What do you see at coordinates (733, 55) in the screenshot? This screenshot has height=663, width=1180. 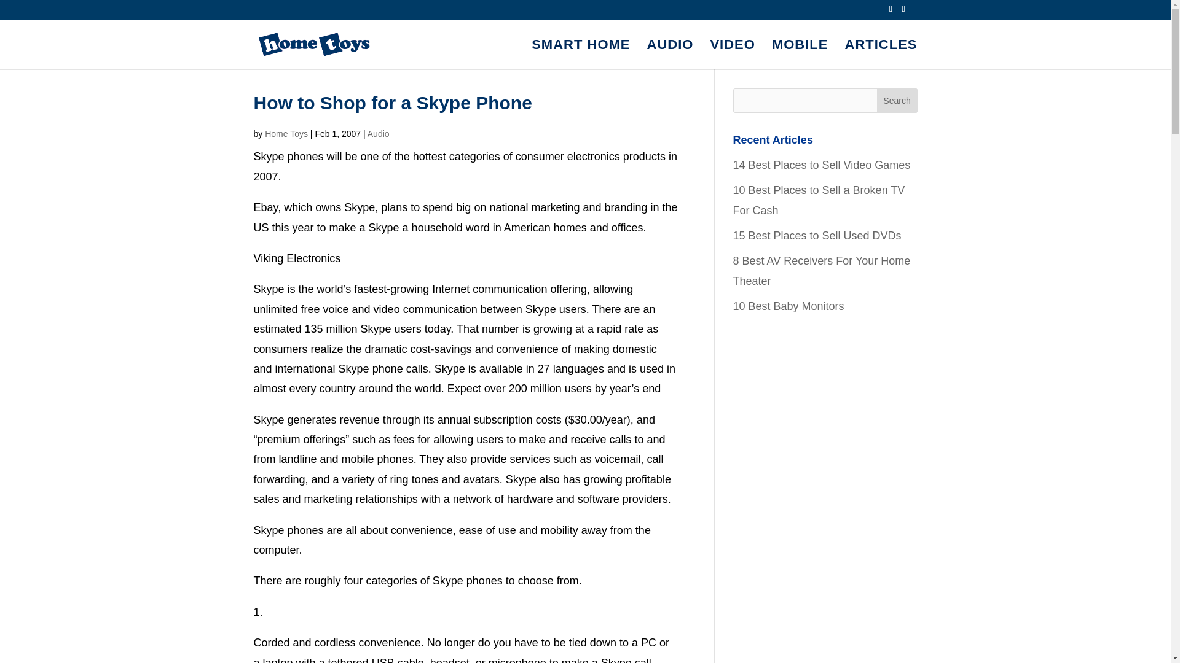 I see `VIDEO` at bounding box center [733, 55].